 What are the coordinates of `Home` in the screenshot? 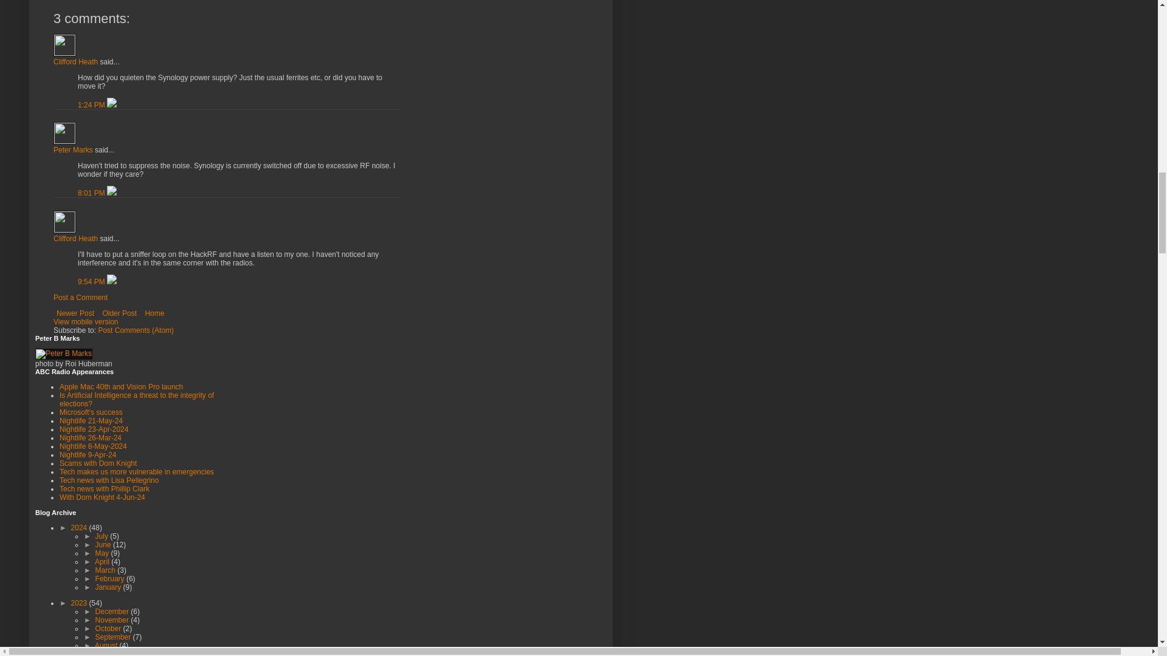 It's located at (154, 313).